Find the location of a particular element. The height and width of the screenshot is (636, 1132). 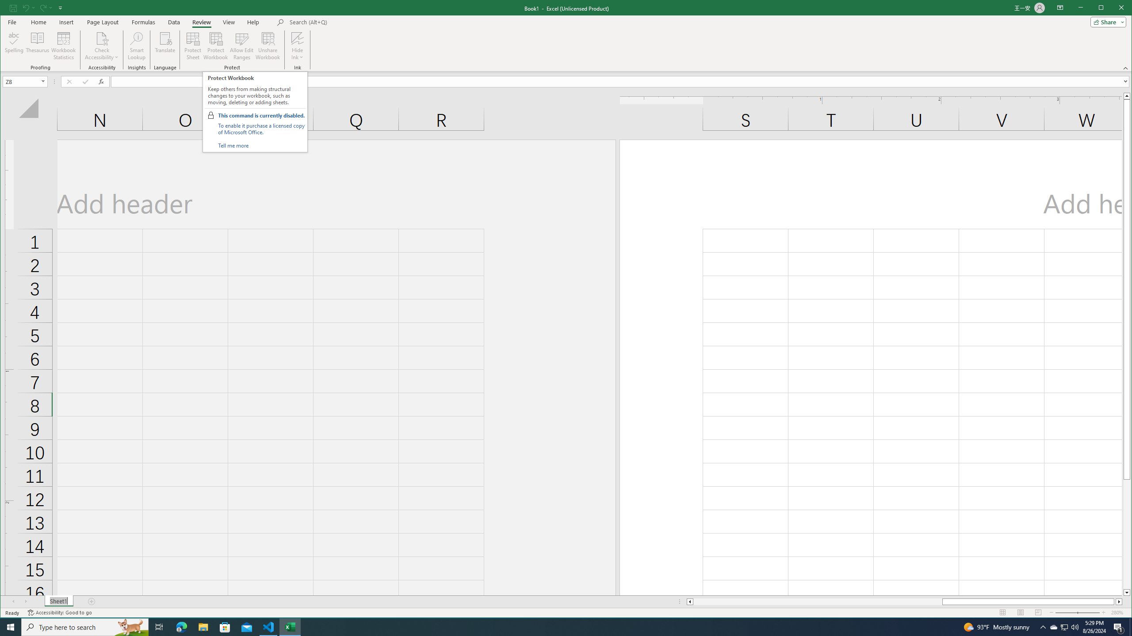

Ribbon Display Options is located at coordinates (1060, 8).